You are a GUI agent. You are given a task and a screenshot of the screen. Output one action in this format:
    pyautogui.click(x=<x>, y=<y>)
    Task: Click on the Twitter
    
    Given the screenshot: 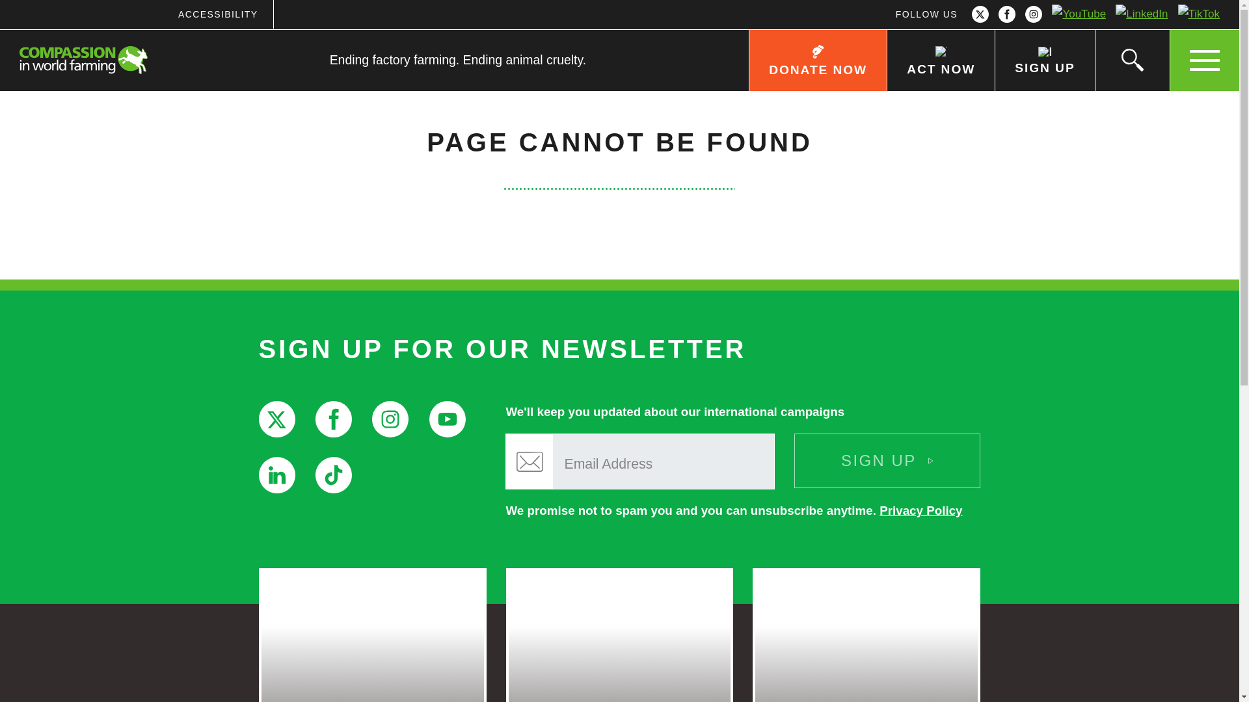 What is the action you would take?
    pyautogui.click(x=980, y=14)
    